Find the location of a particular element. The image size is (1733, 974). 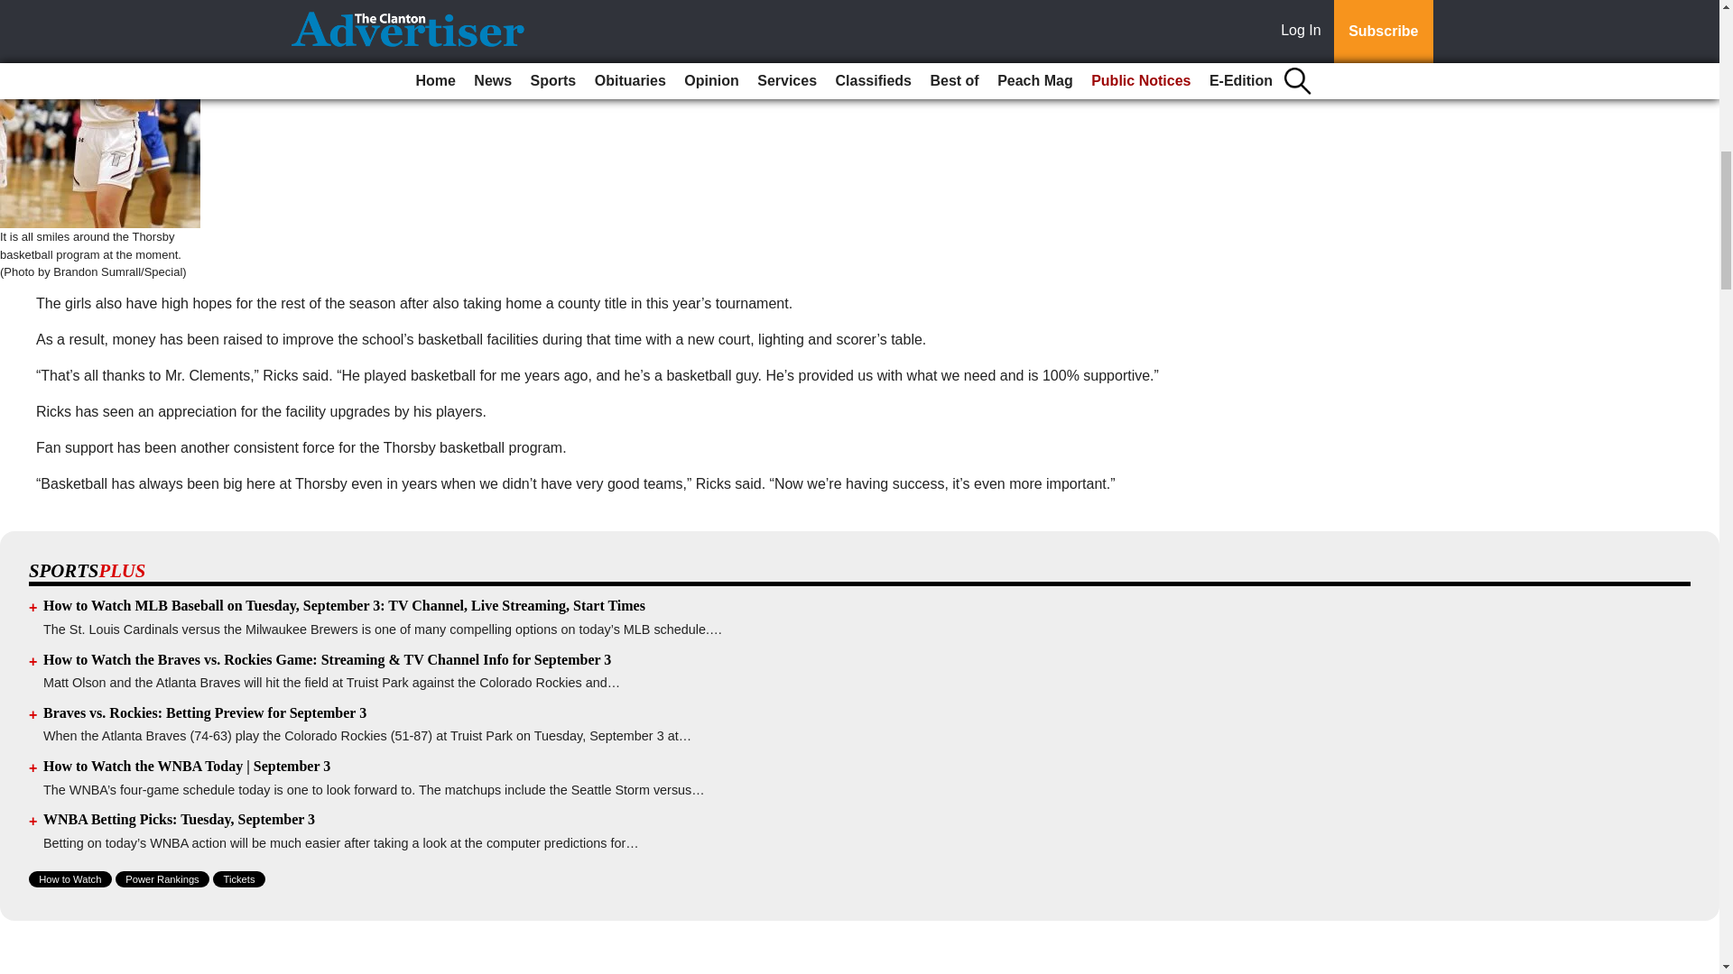

How to Watch is located at coordinates (70, 878).